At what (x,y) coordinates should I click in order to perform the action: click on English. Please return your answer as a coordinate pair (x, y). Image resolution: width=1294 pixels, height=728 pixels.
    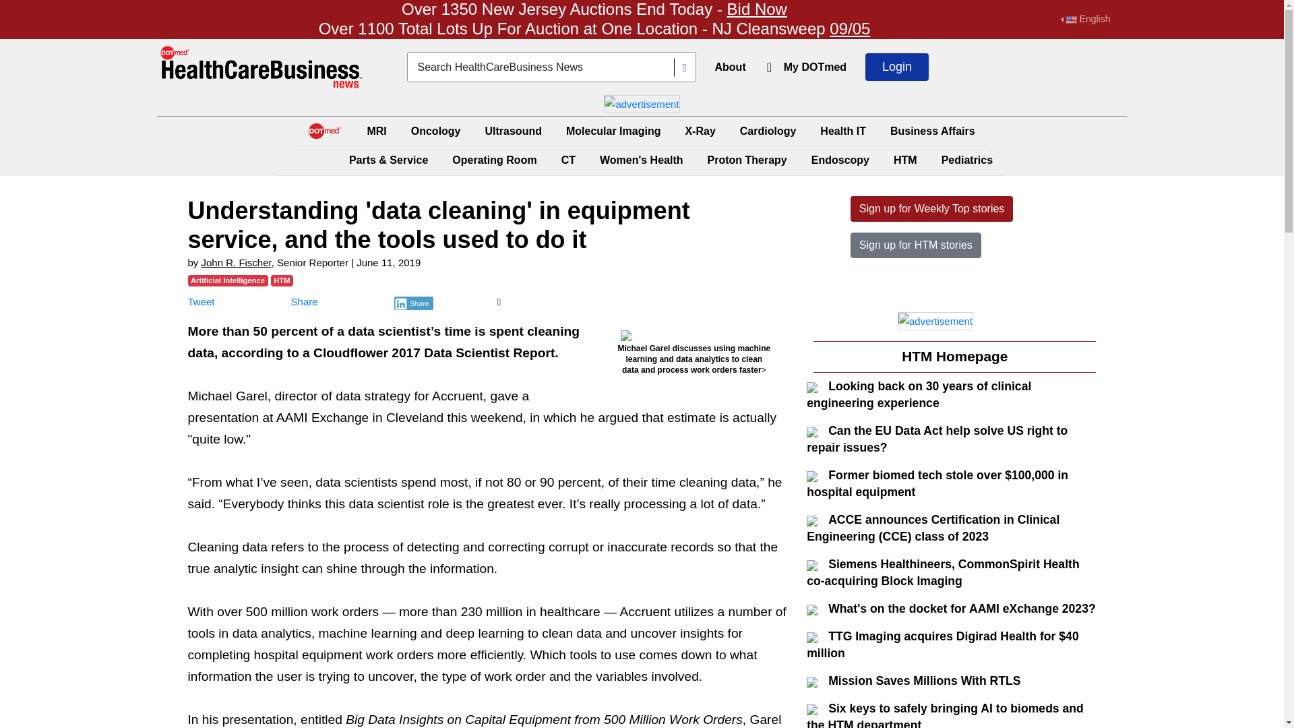
    Looking at the image, I should click on (1085, 19).